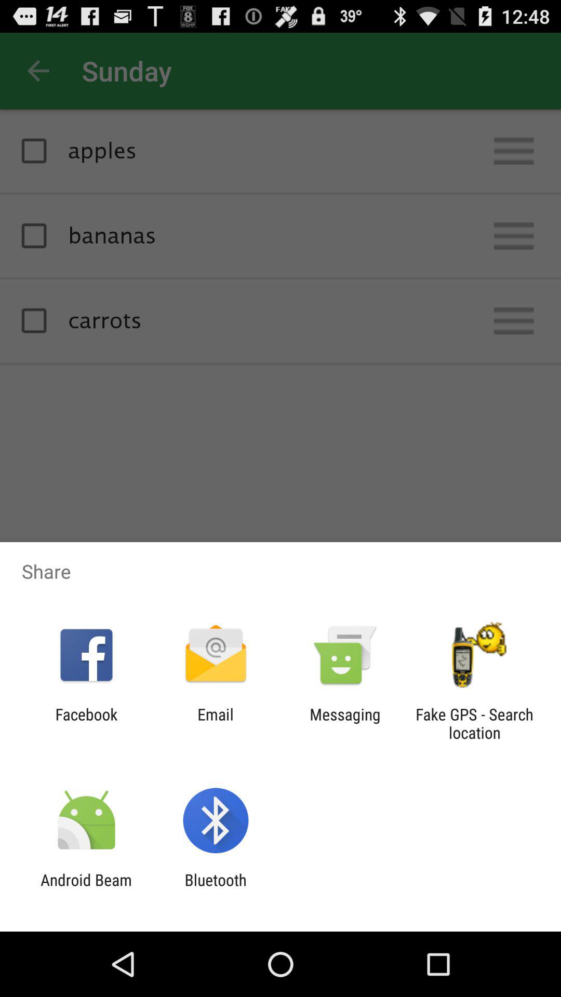  Describe the element at coordinates (215, 723) in the screenshot. I see `open app to the left of messaging icon` at that location.